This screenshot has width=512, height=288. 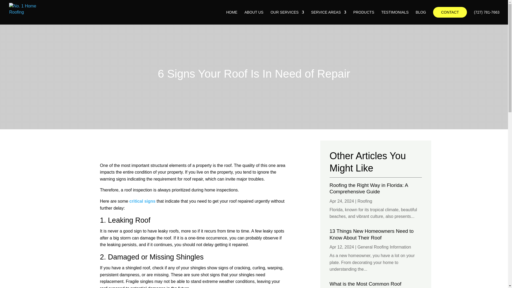 I want to click on SERVICE AREAS, so click(x=328, y=17).